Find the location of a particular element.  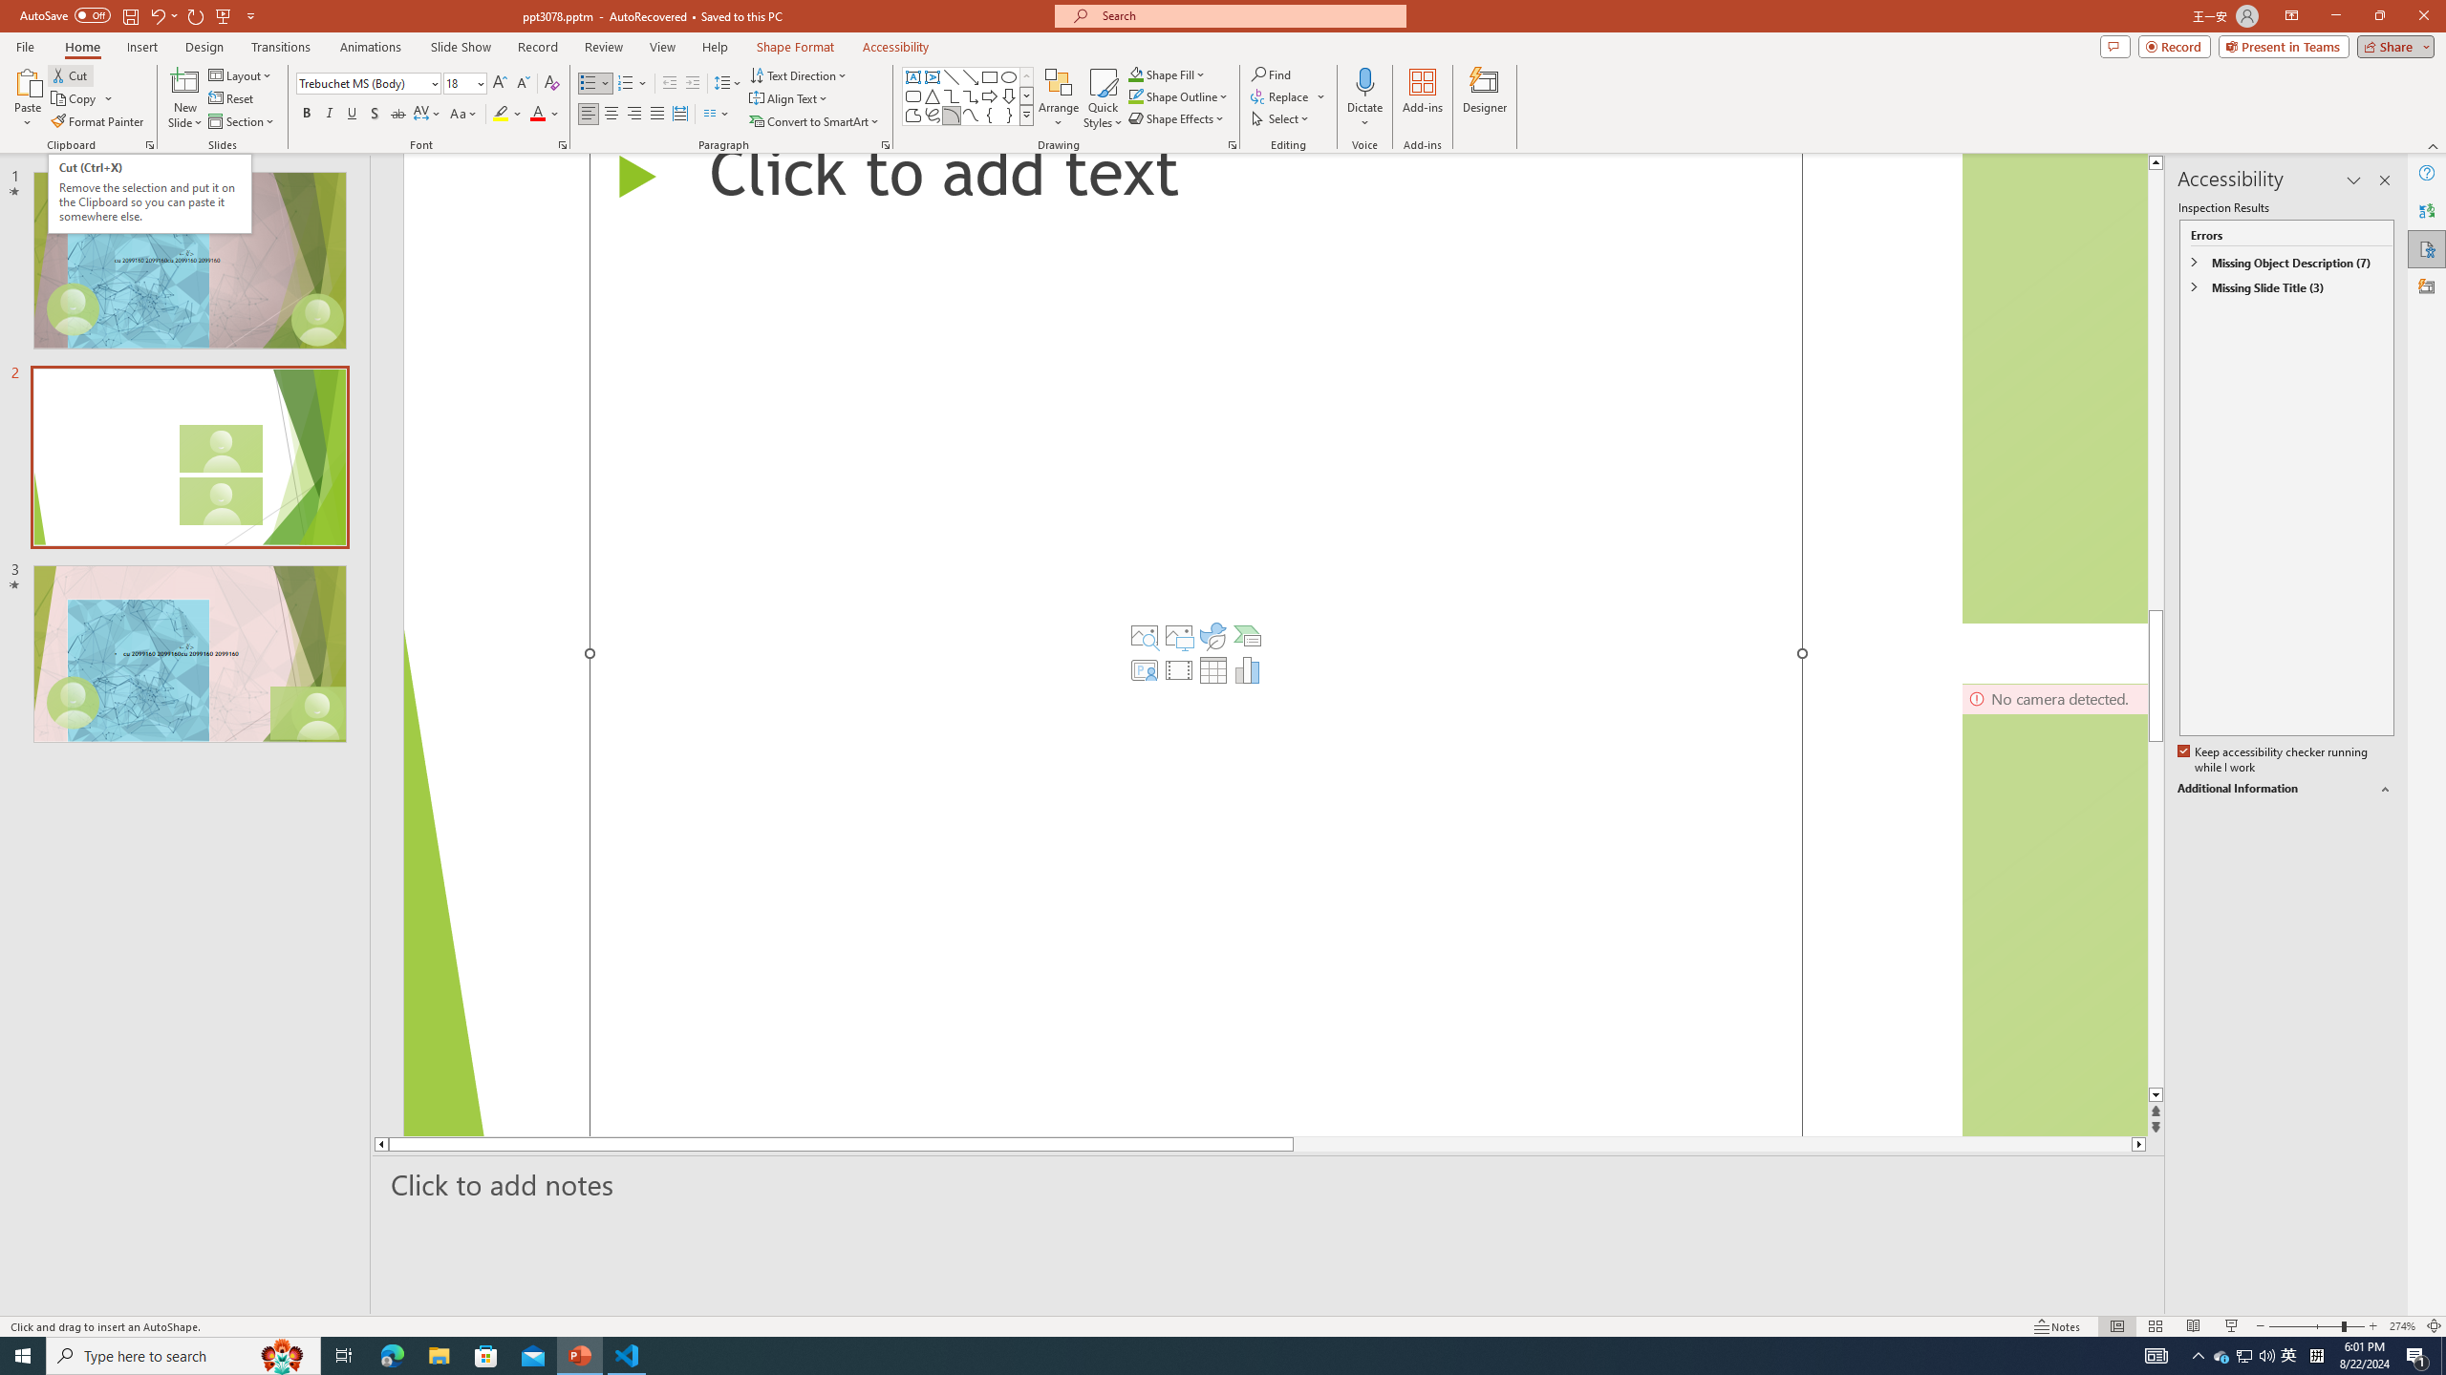

Stock Images is located at coordinates (1145, 636).